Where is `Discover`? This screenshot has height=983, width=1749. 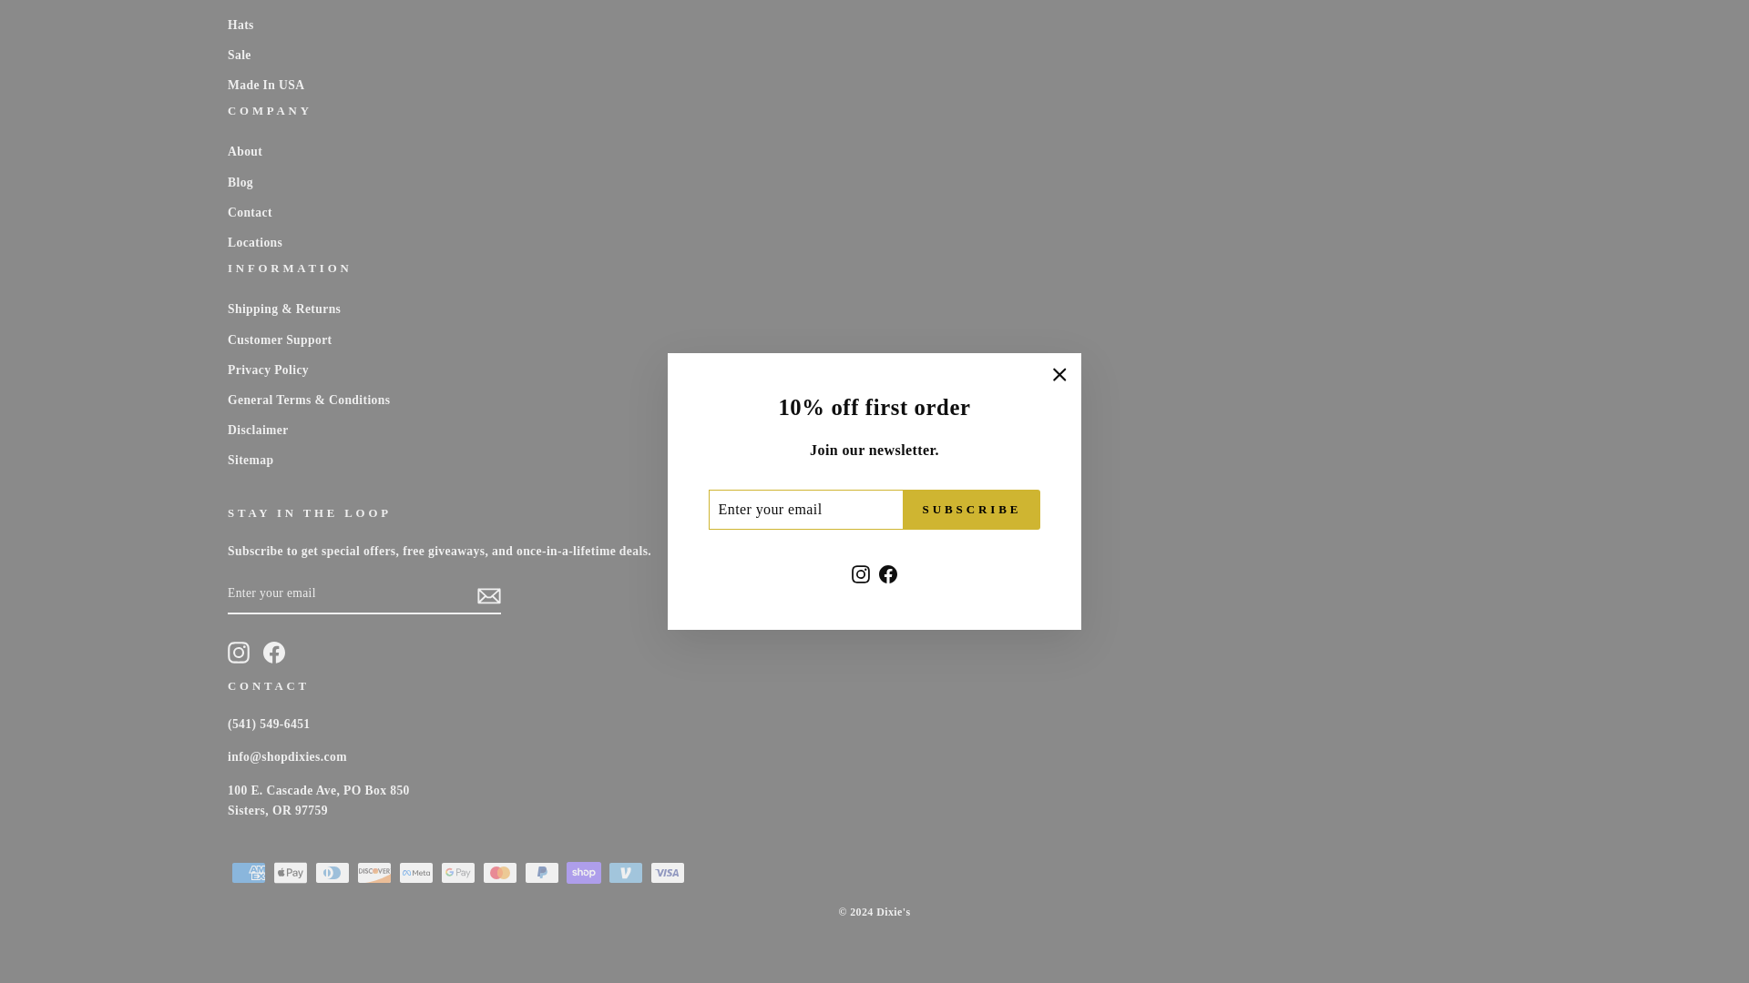
Discover is located at coordinates (373, 872).